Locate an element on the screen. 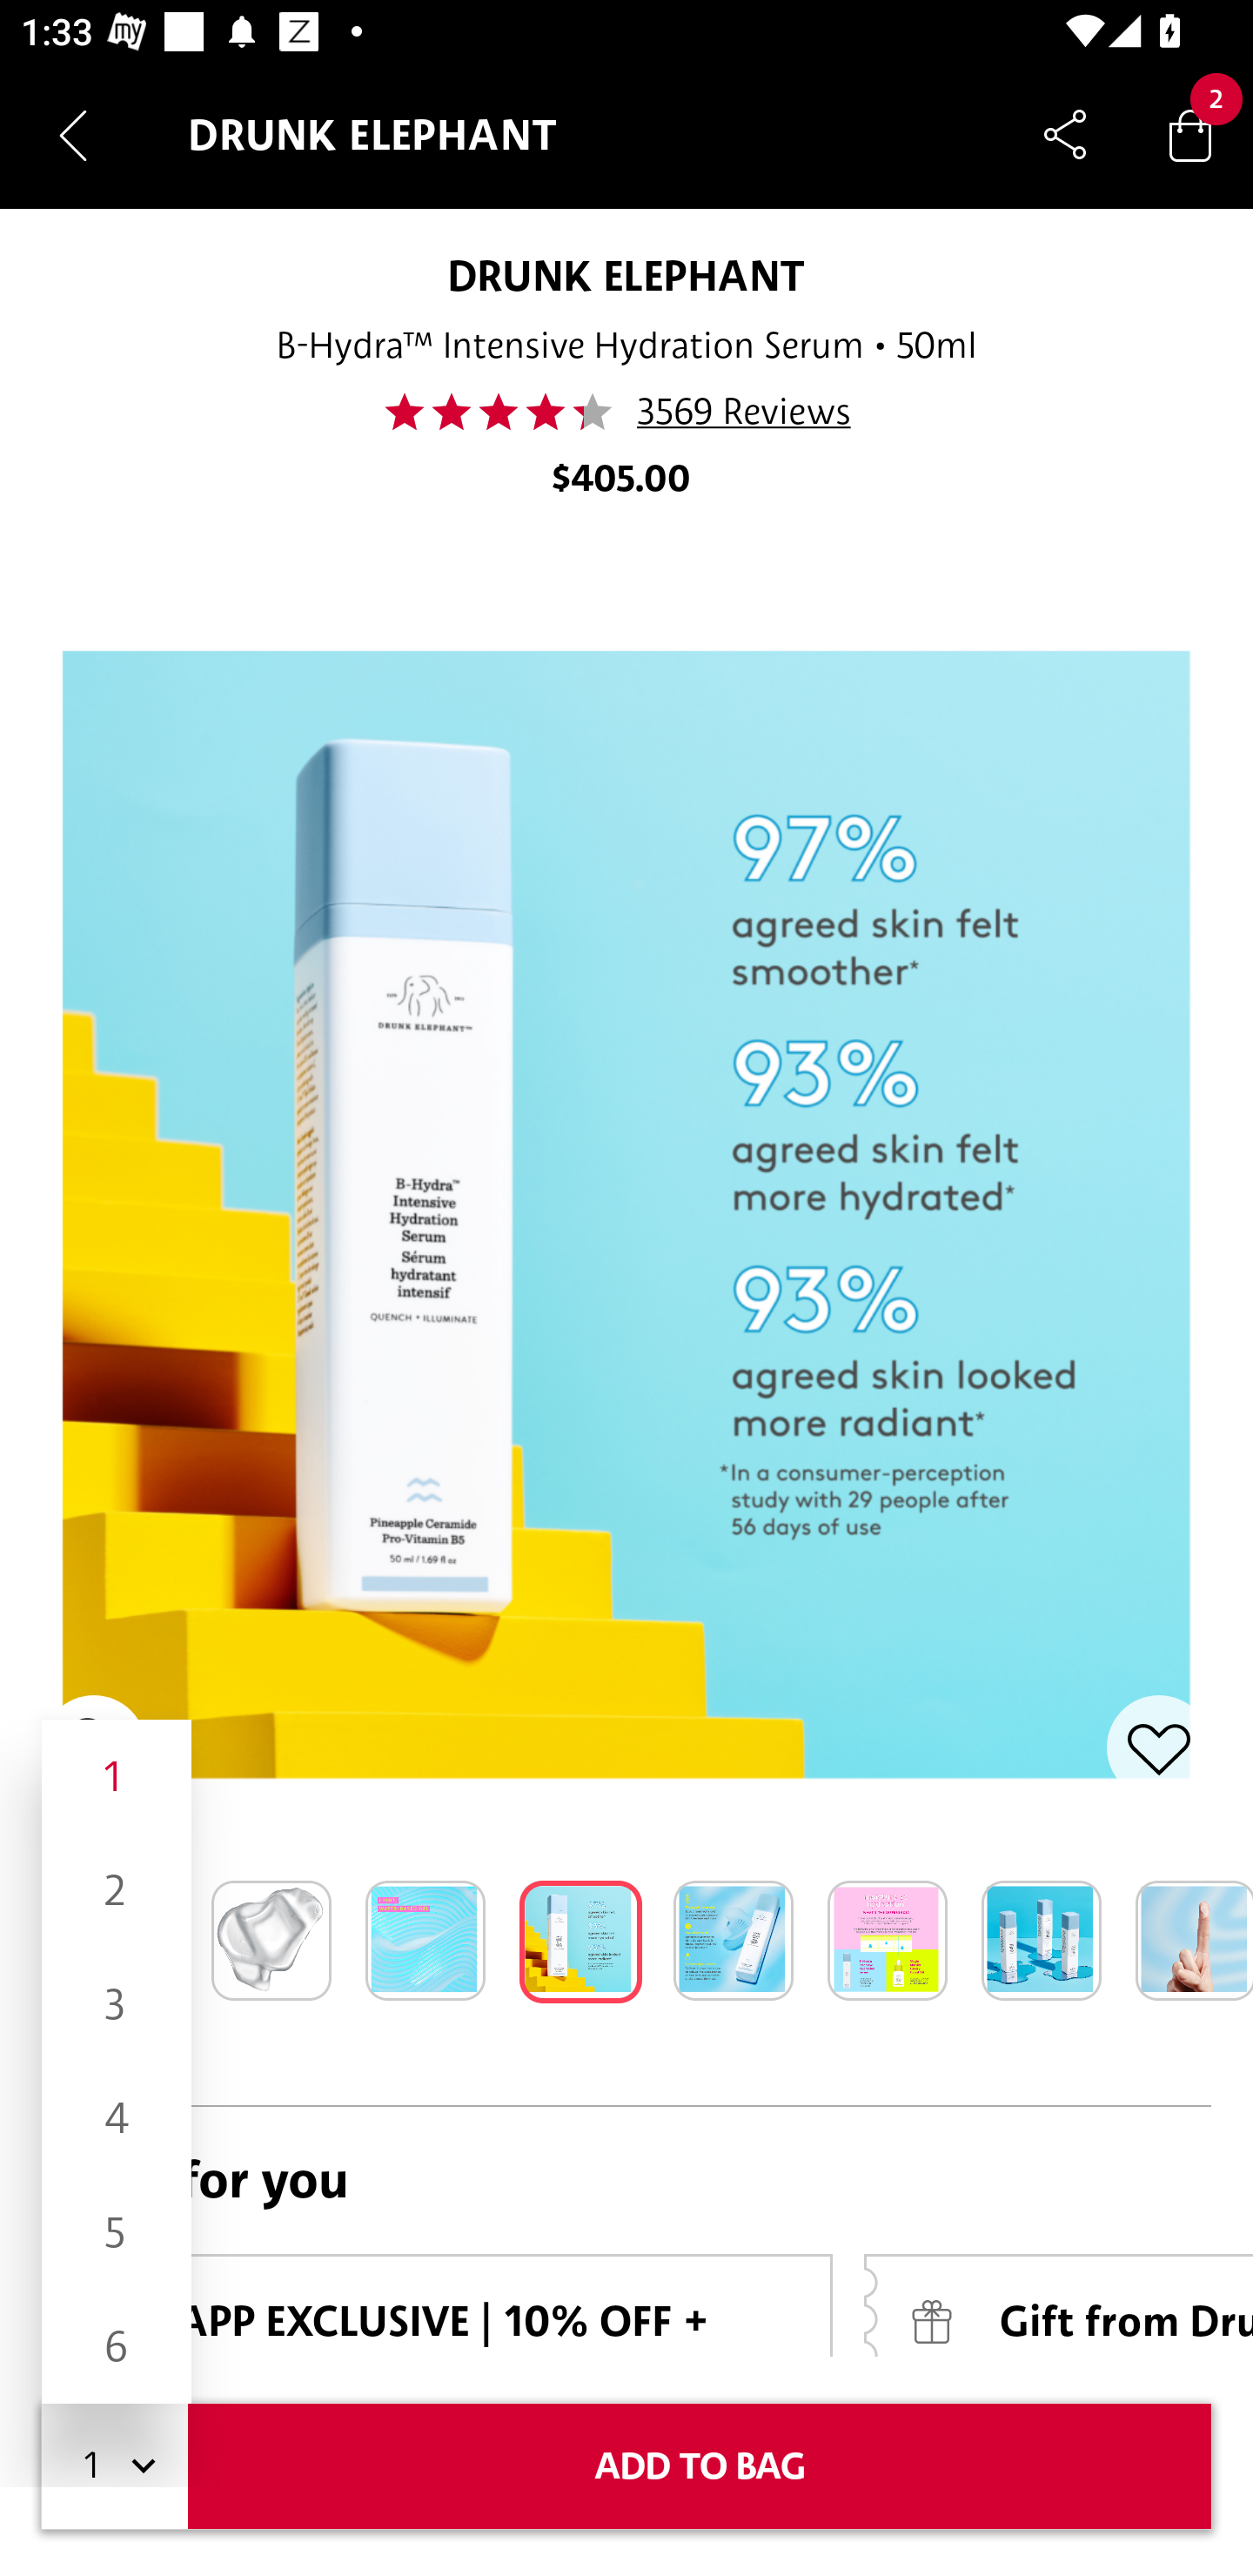 The image size is (1253, 2576). 2 is located at coordinates (117, 1890).